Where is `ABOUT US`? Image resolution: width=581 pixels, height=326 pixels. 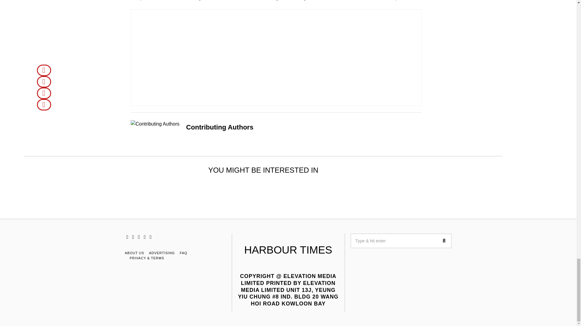 ABOUT US is located at coordinates (134, 253).